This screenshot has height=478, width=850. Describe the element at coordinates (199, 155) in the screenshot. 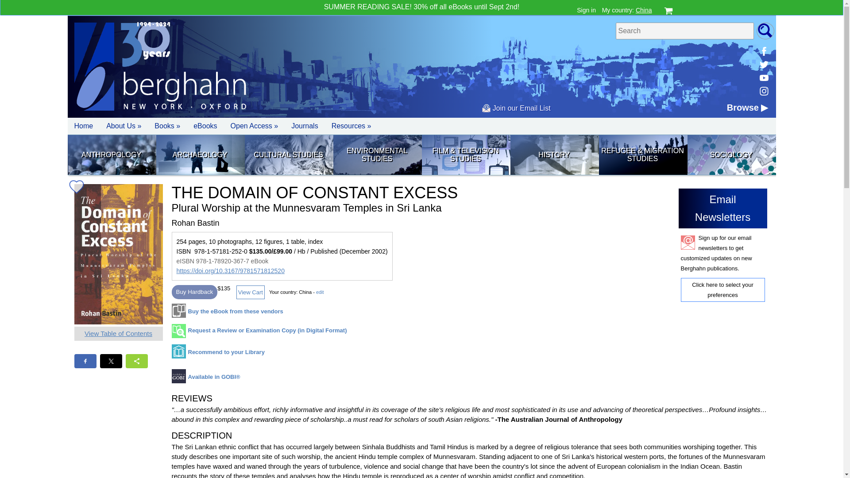

I see `Archaeology` at that location.